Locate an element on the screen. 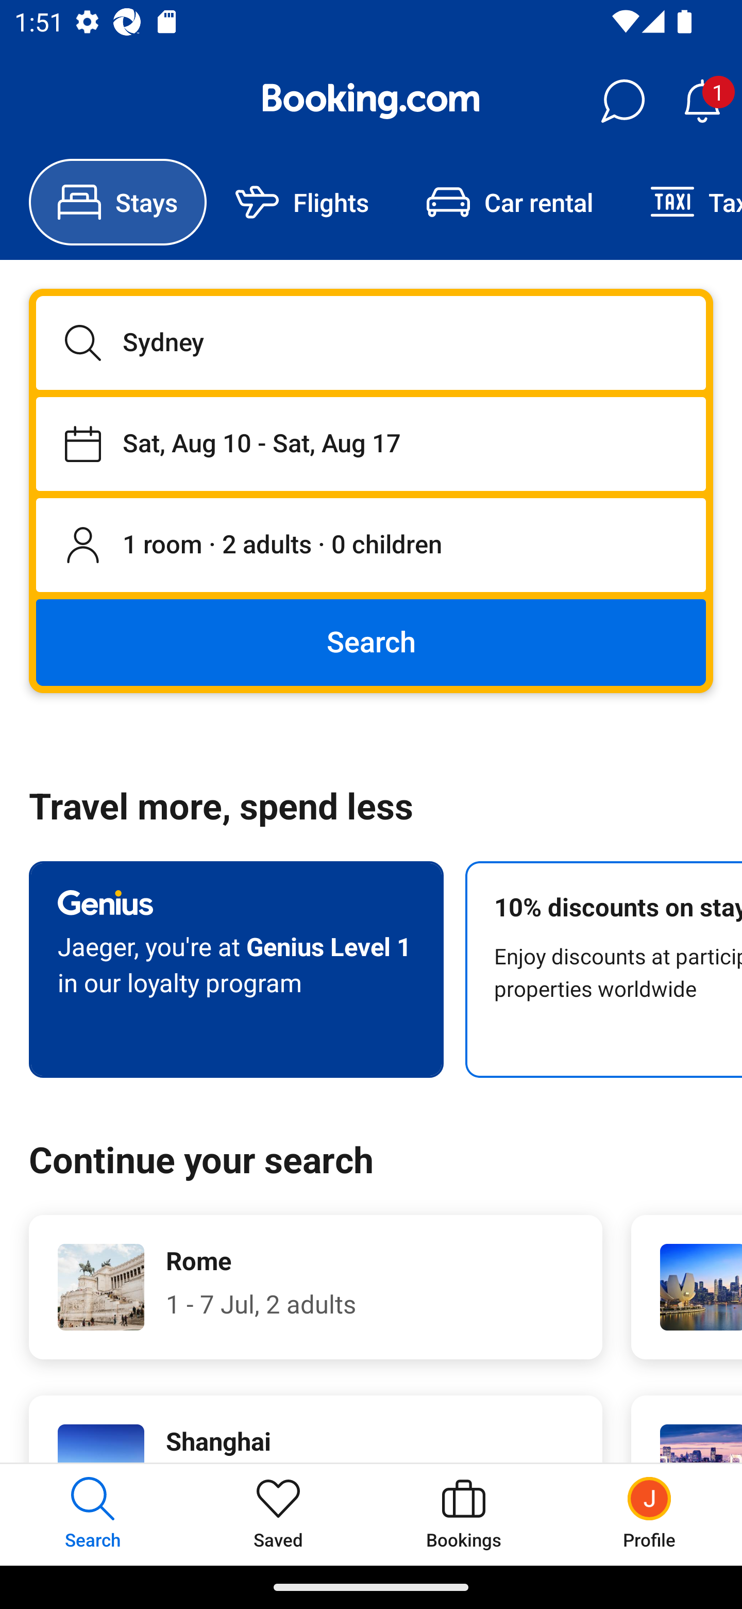 This screenshot has width=742, height=1609. Rome 1 - 7 Jul, 2 adults is located at coordinates (315, 1287).